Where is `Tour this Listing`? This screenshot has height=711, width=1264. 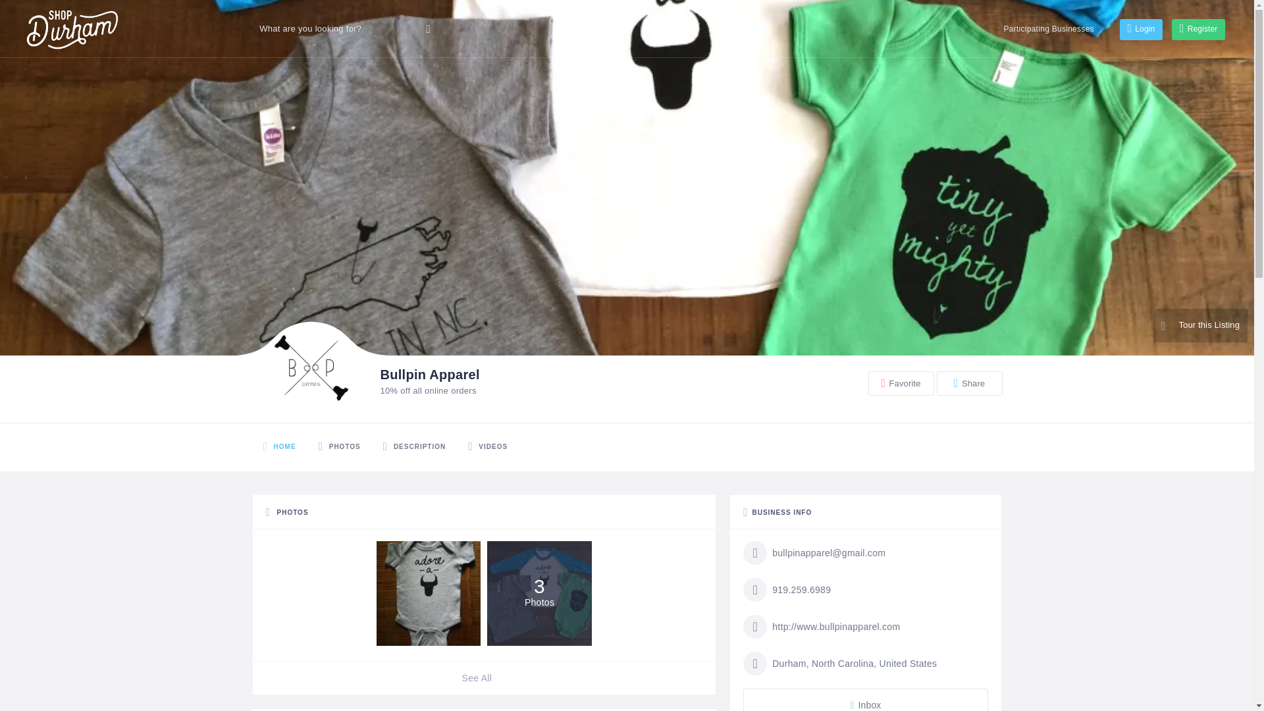
Tour this Listing is located at coordinates (1200, 325).